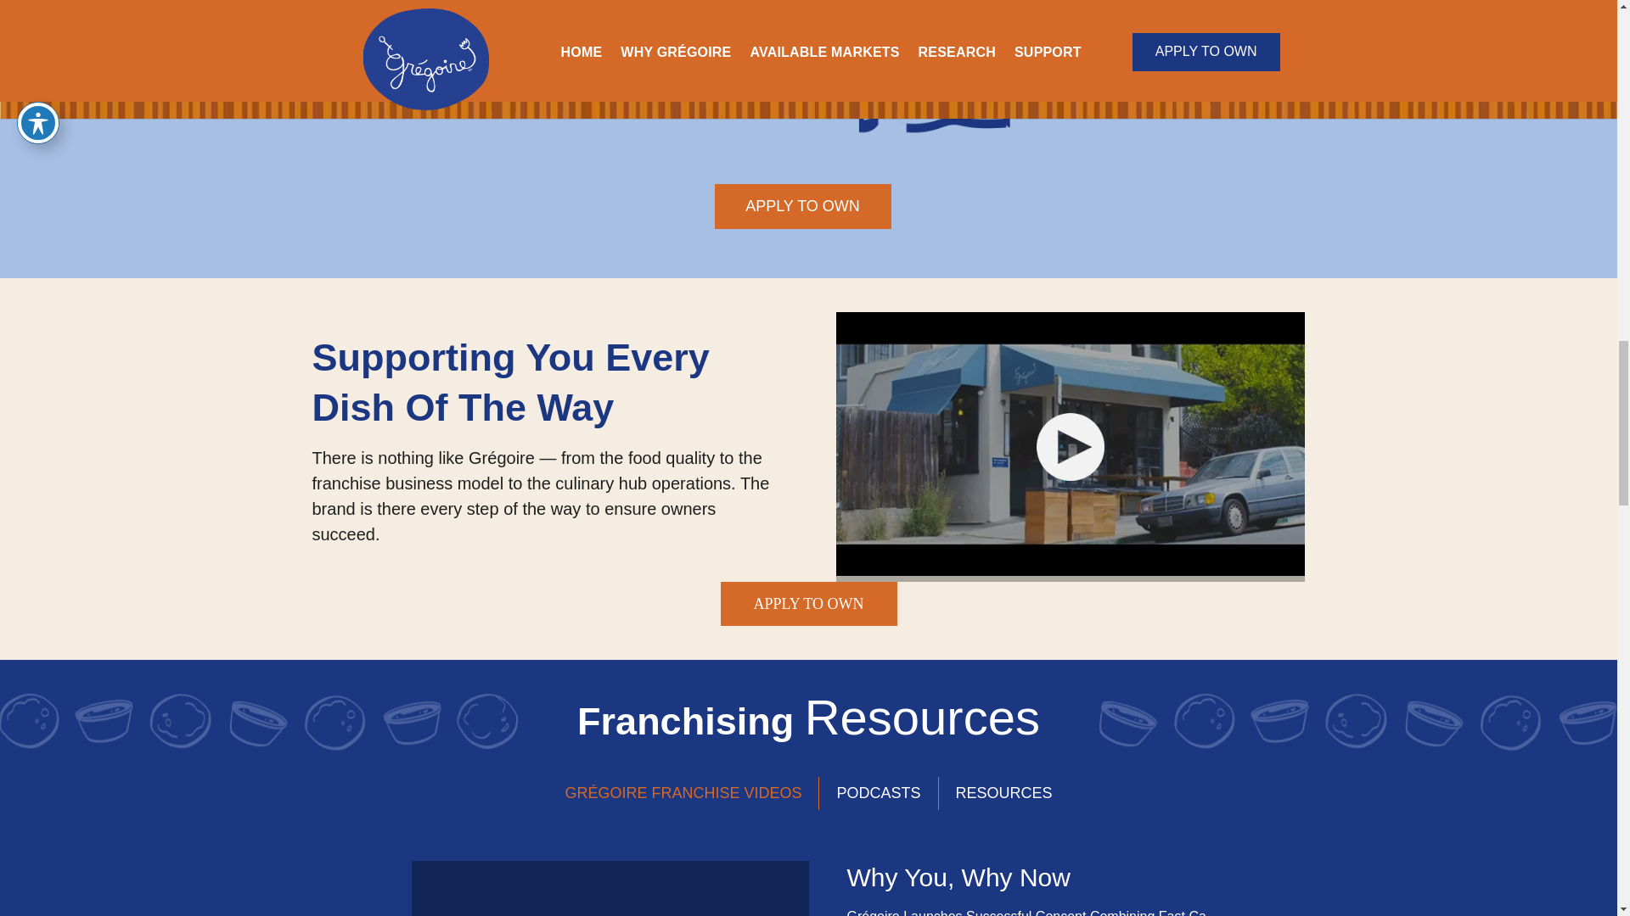  I want to click on APPLY TO OWN, so click(808, 603).